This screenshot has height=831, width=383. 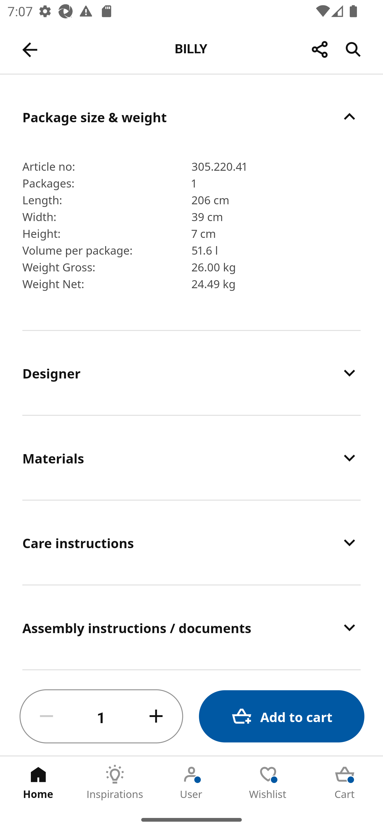 What do you see at coordinates (191, 372) in the screenshot?
I see `Designer` at bounding box center [191, 372].